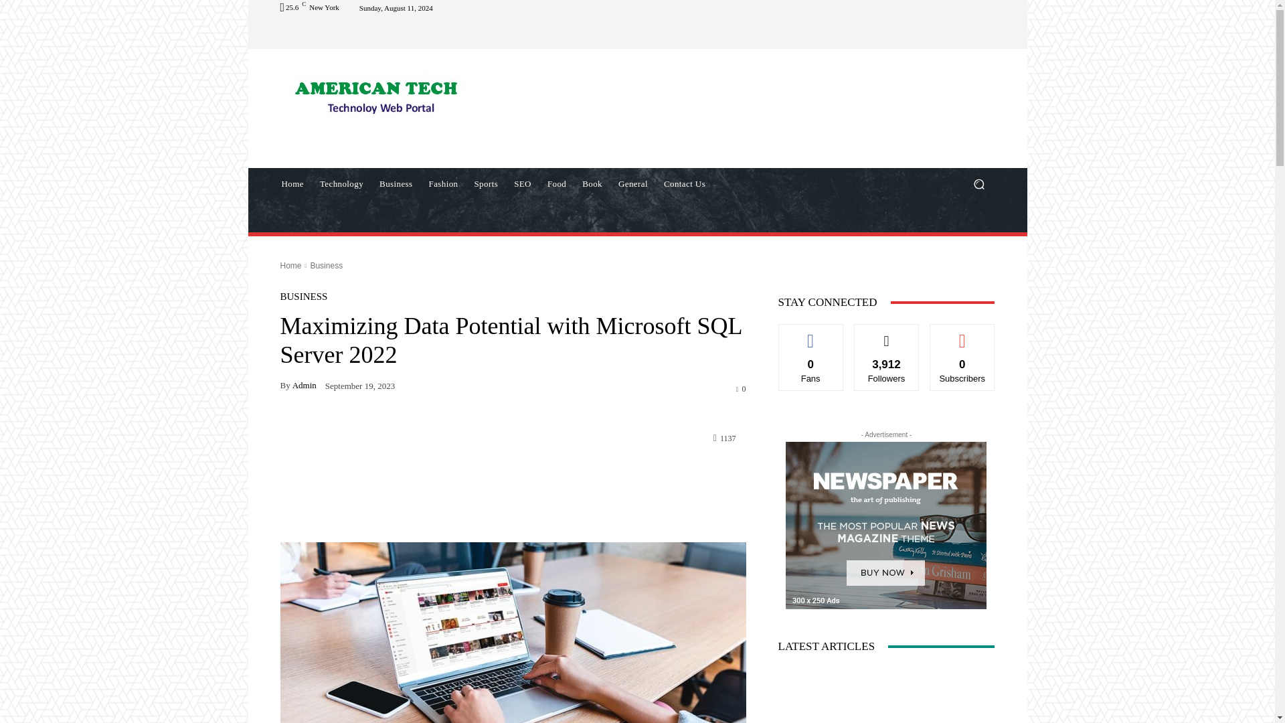 This screenshot has height=723, width=1285. I want to click on Home, so click(290, 265).